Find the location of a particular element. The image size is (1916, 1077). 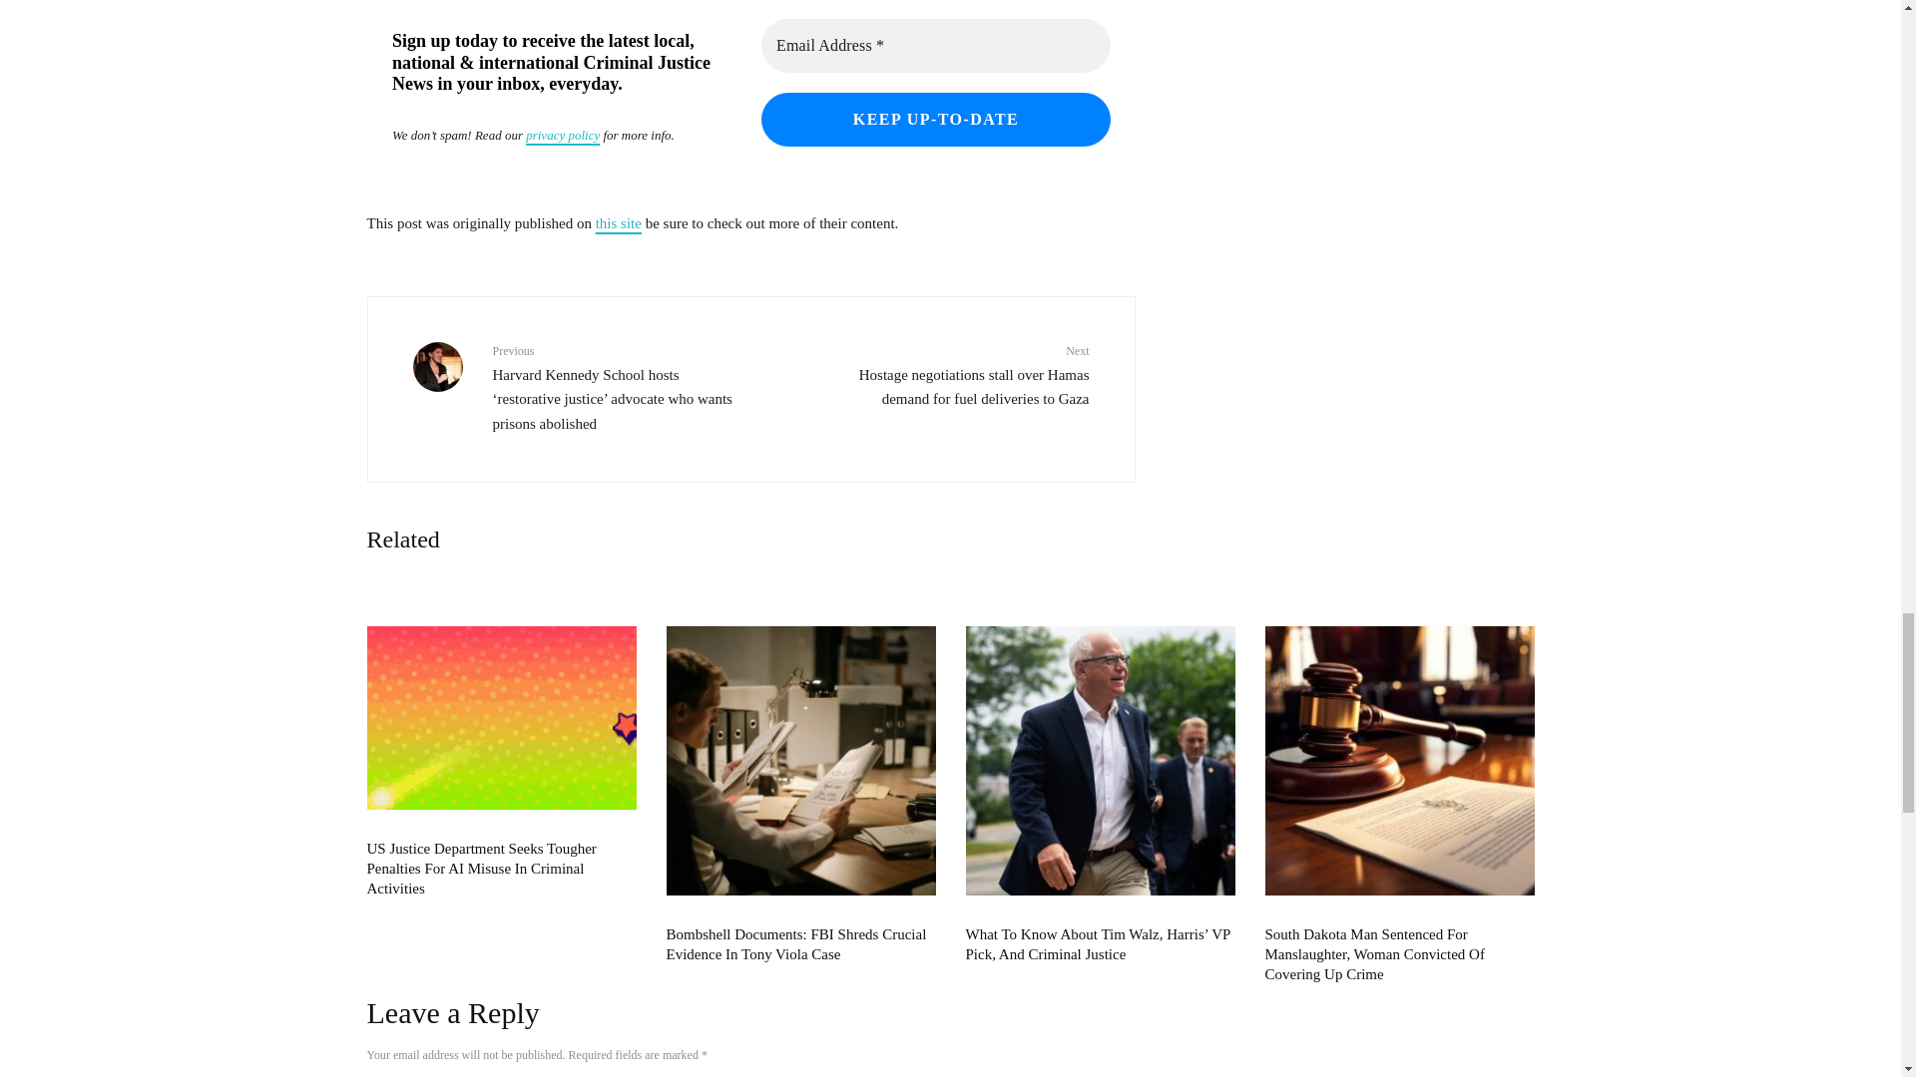

Keep Up-to-date is located at coordinates (934, 119).